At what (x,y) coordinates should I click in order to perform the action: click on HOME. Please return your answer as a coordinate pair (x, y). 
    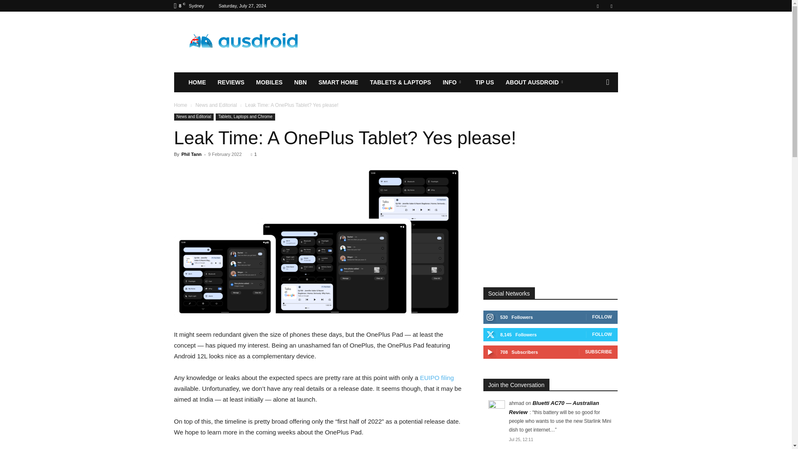
    Looking at the image, I should click on (197, 82).